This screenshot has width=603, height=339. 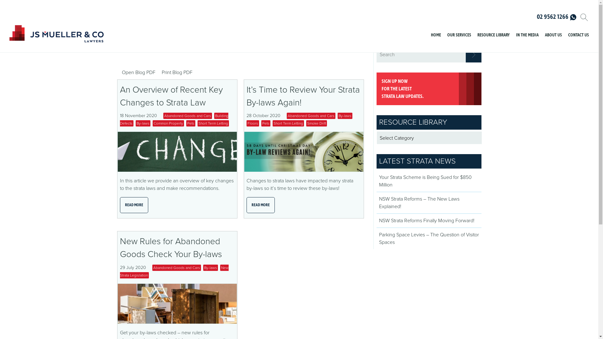 What do you see at coordinates (253, 123) in the screenshot?
I see `Floors` at bounding box center [253, 123].